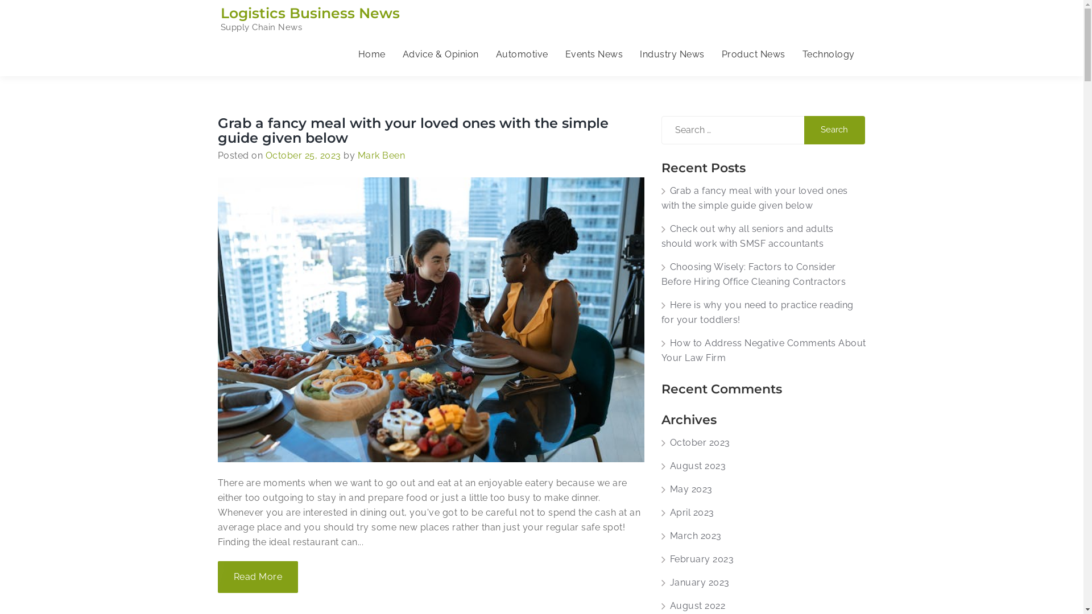 This screenshot has height=614, width=1092. Describe the element at coordinates (835, 130) in the screenshot. I see `Search` at that location.